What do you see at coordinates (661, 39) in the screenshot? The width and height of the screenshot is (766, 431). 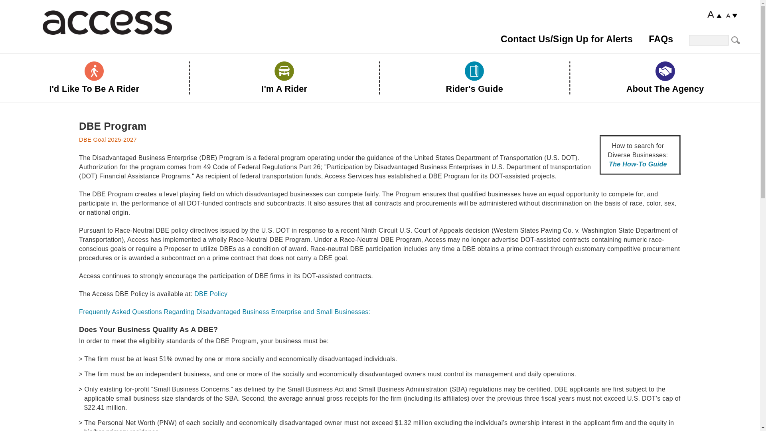 I see `FAQs` at bounding box center [661, 39].